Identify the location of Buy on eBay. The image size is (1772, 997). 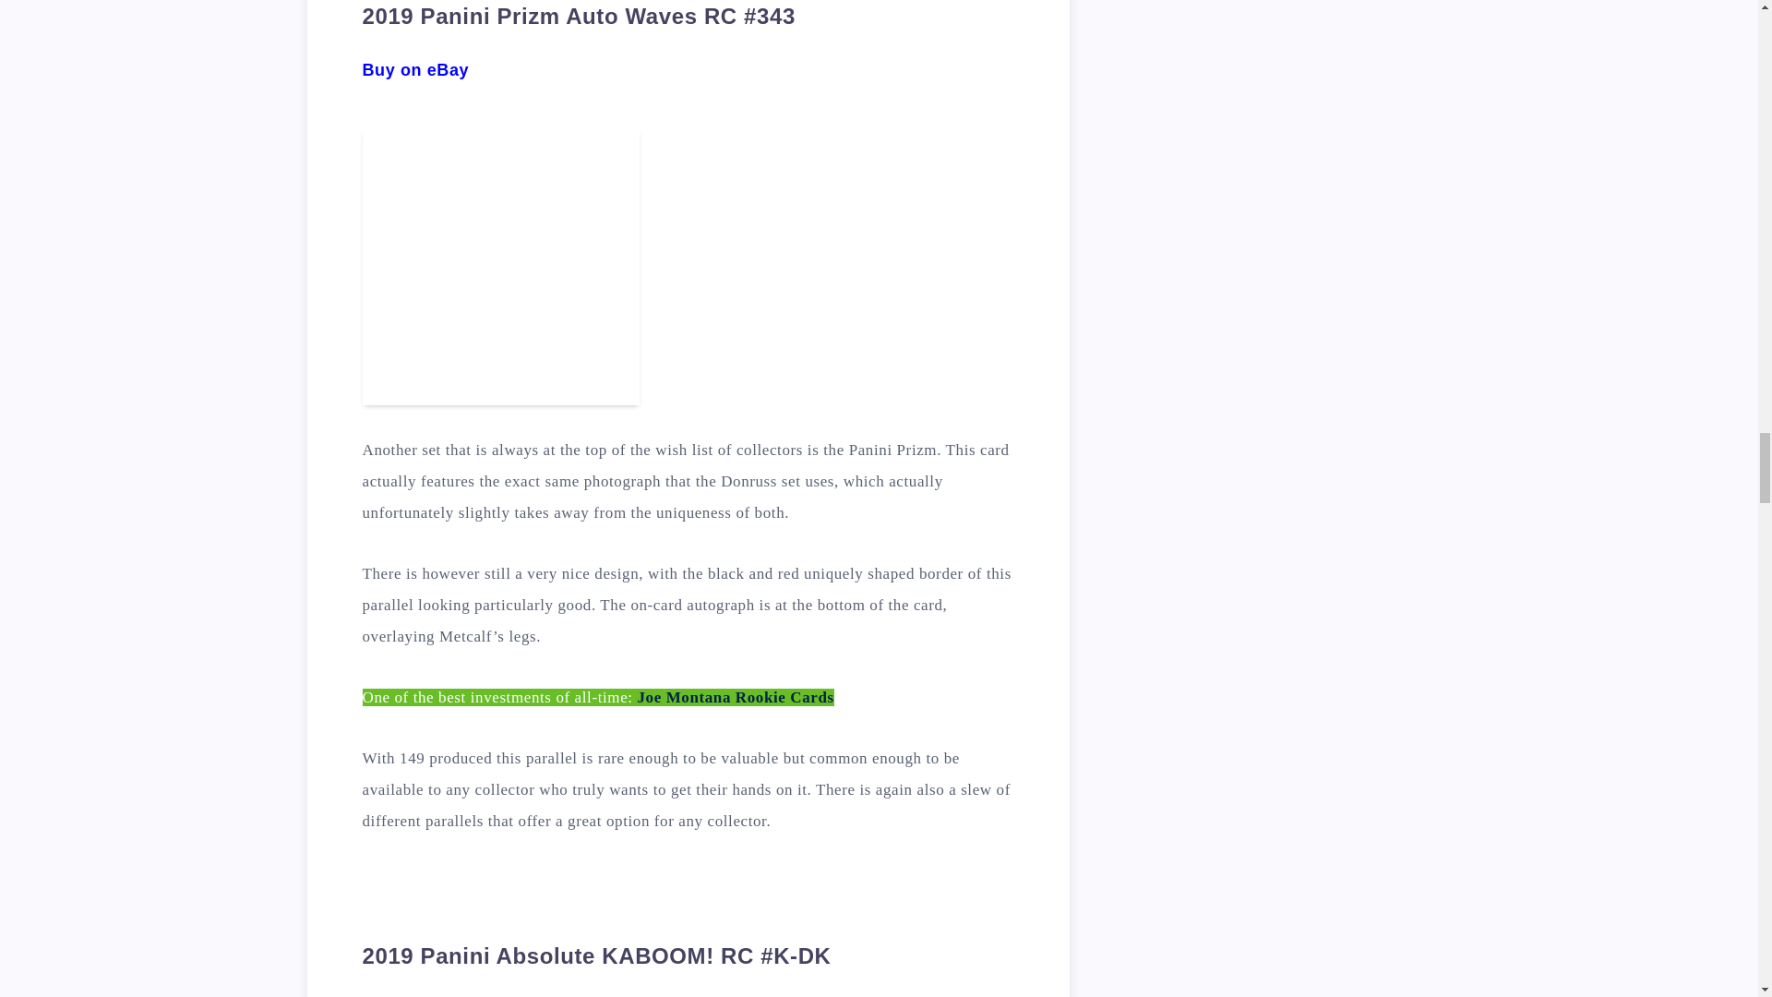
(415, 70).